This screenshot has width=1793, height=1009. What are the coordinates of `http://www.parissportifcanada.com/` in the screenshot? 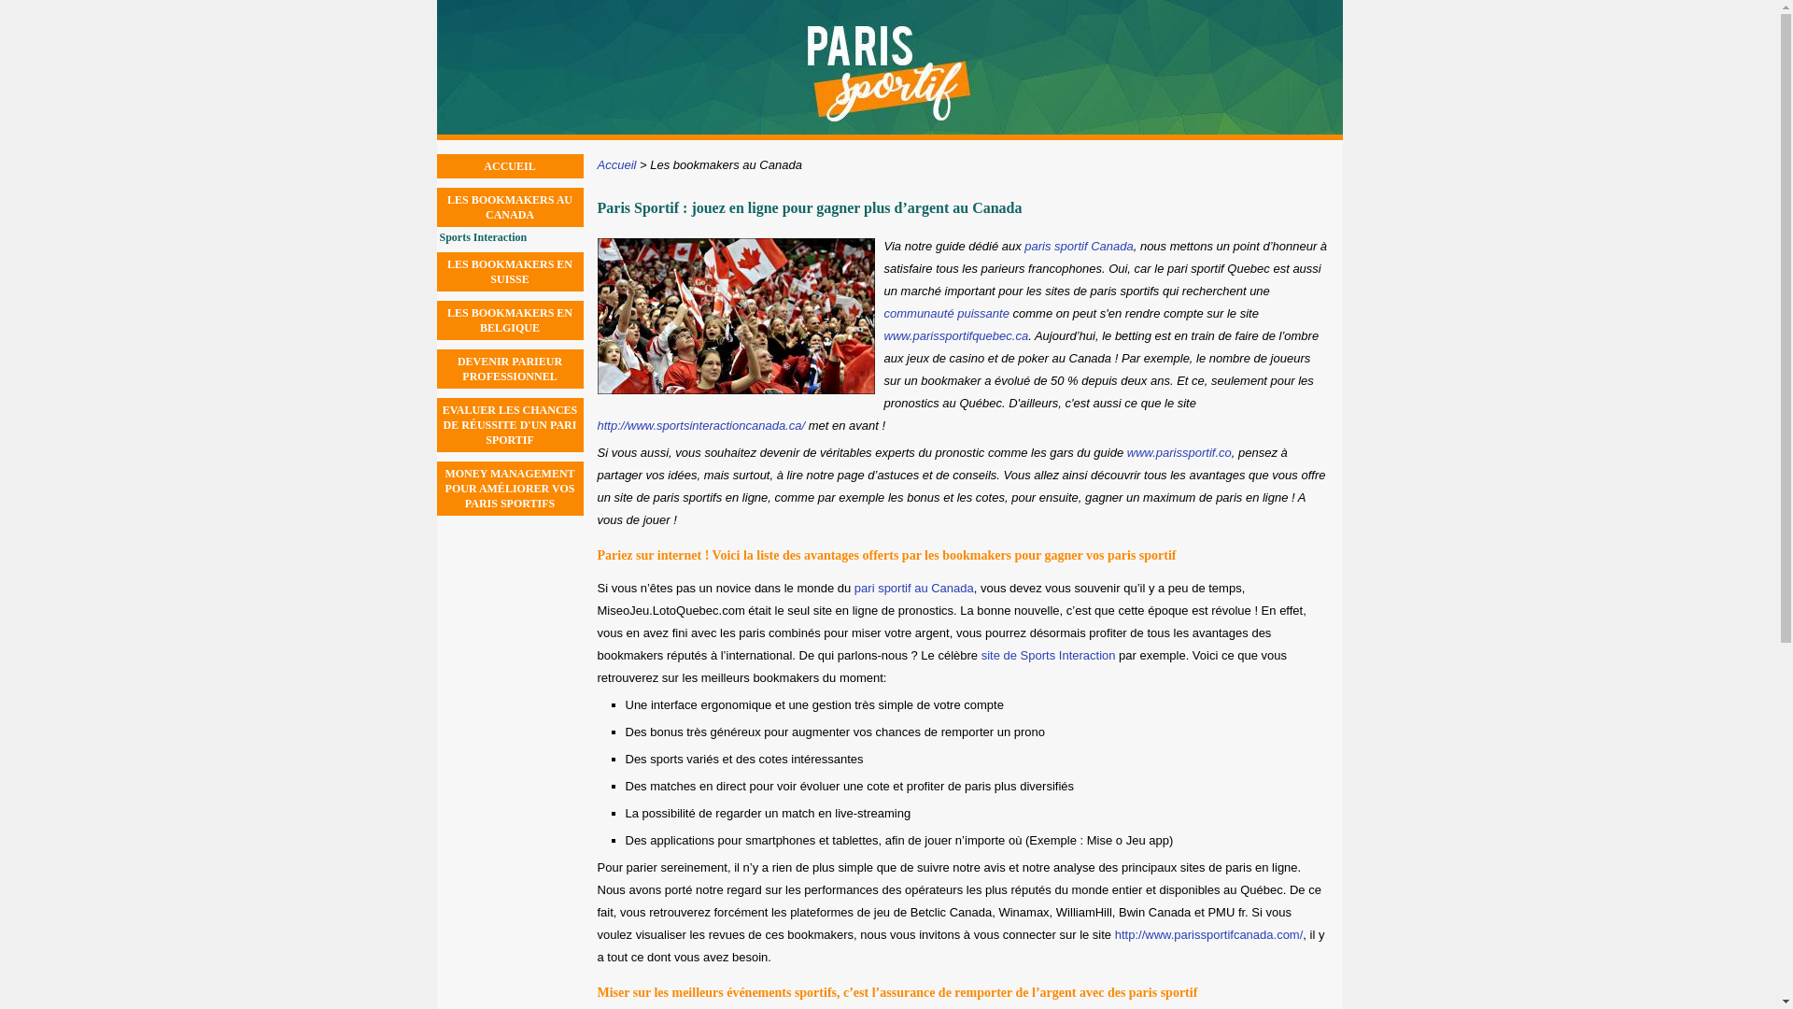 It's located at (1209, 934).